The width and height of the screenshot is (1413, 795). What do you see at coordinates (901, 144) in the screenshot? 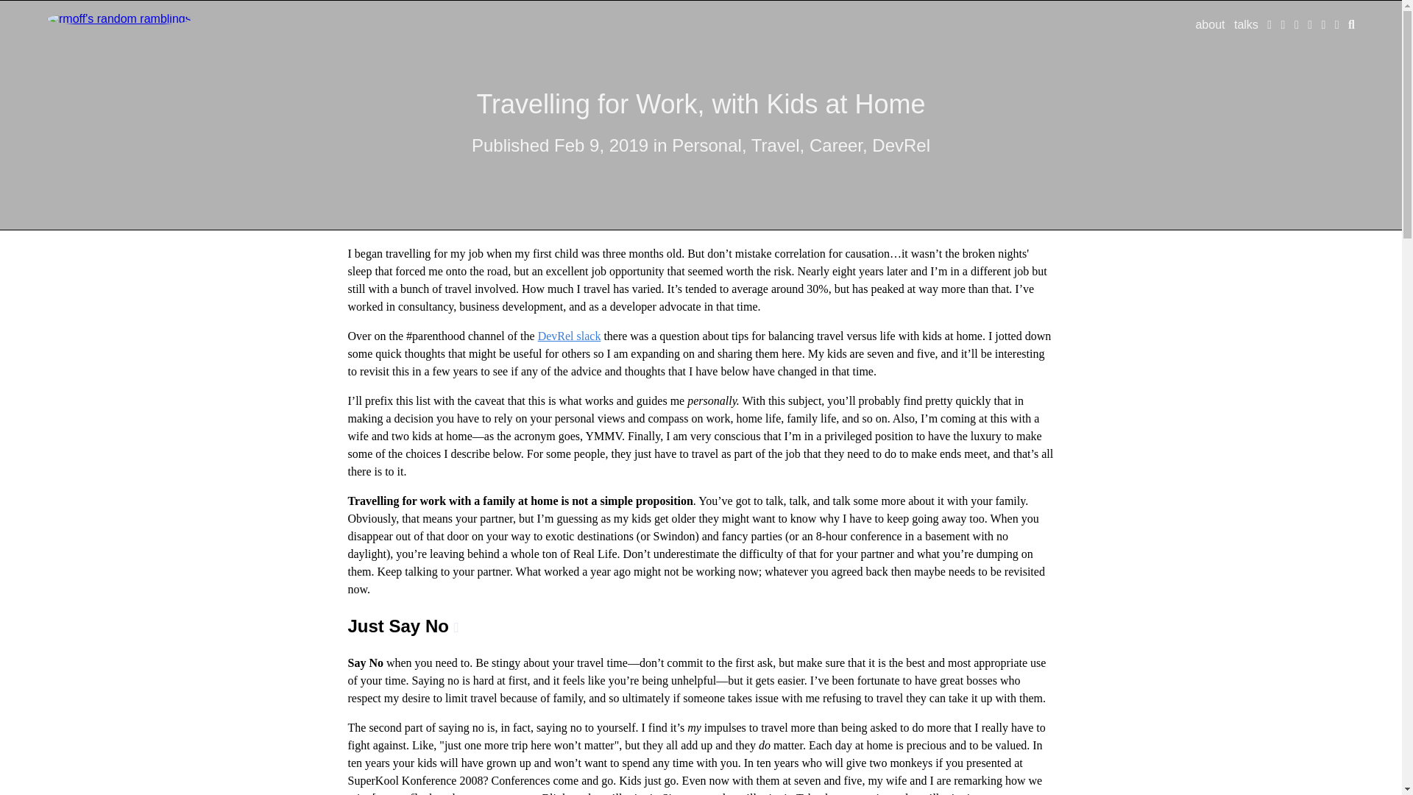
I see `DevRel` at bounding box center [901, 144].